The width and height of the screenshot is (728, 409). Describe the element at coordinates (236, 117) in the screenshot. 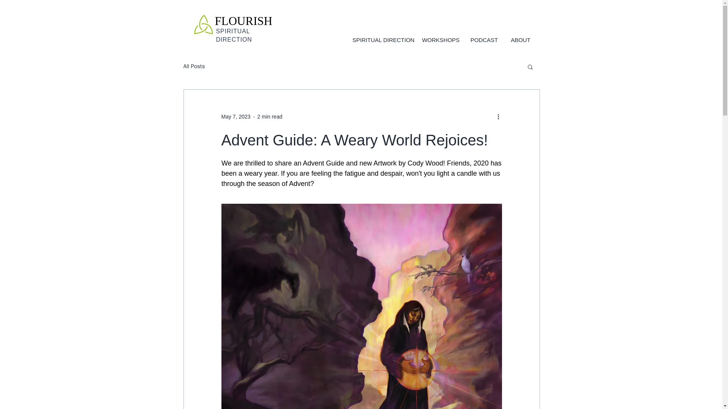

I see `May 7, 2023` at that location.